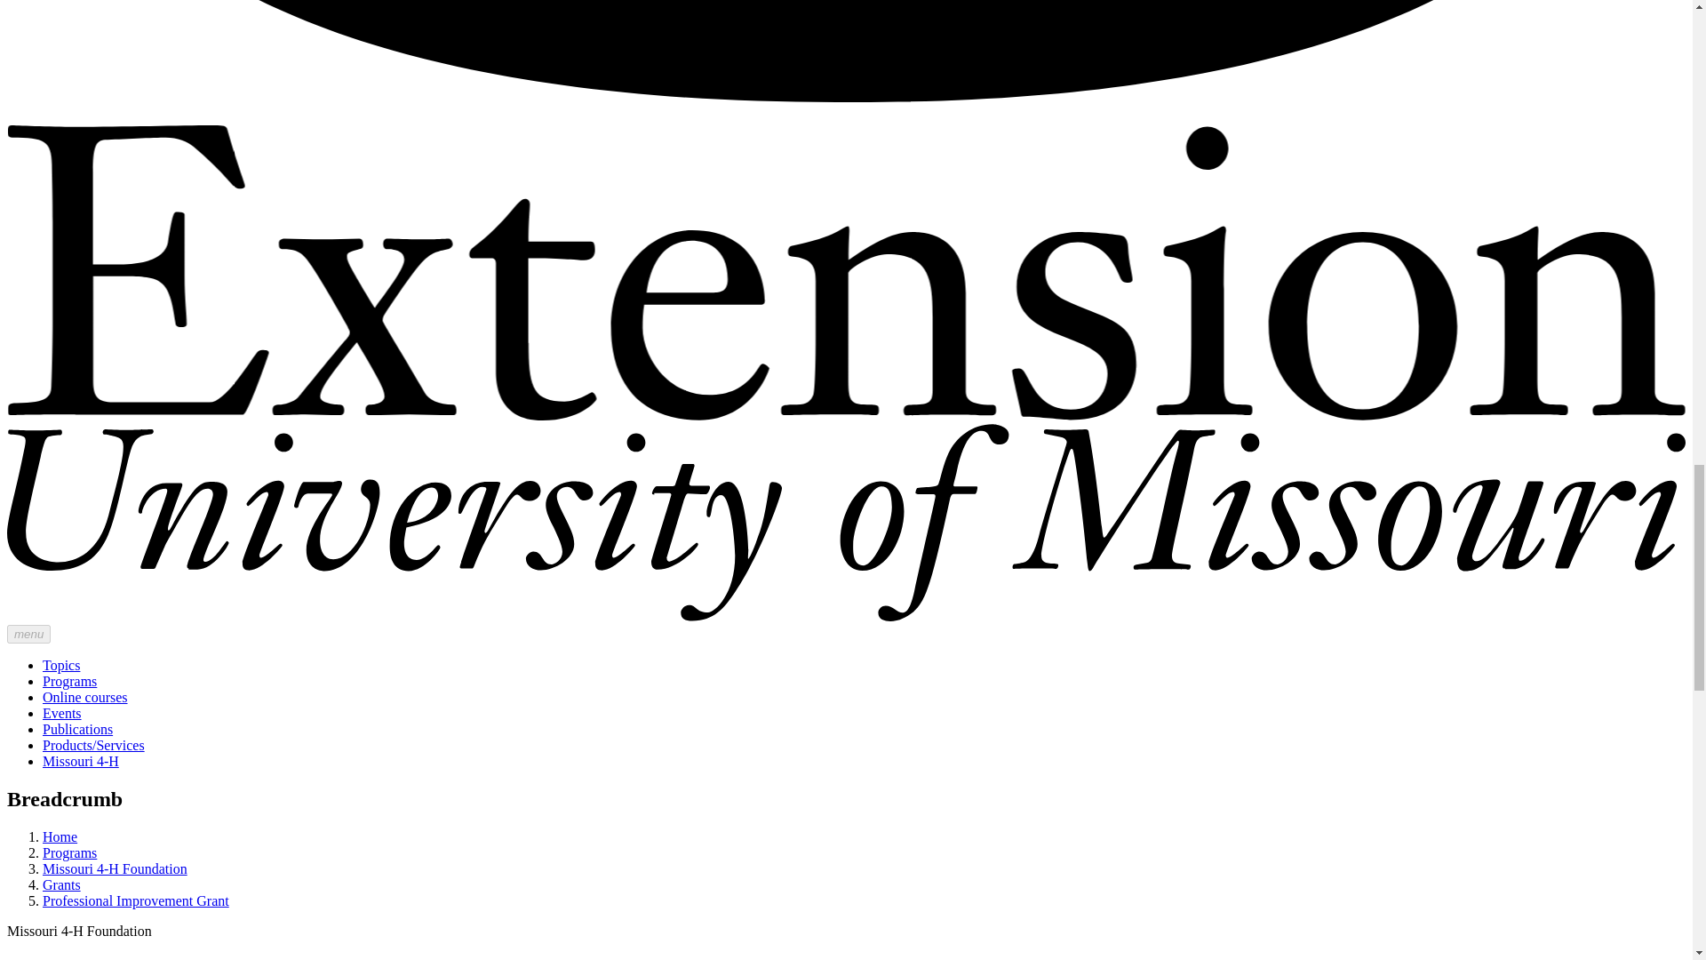 Image resolution: width=1706 pixels, height=960 pixels. I want to click on Grants, so click(61, 885).